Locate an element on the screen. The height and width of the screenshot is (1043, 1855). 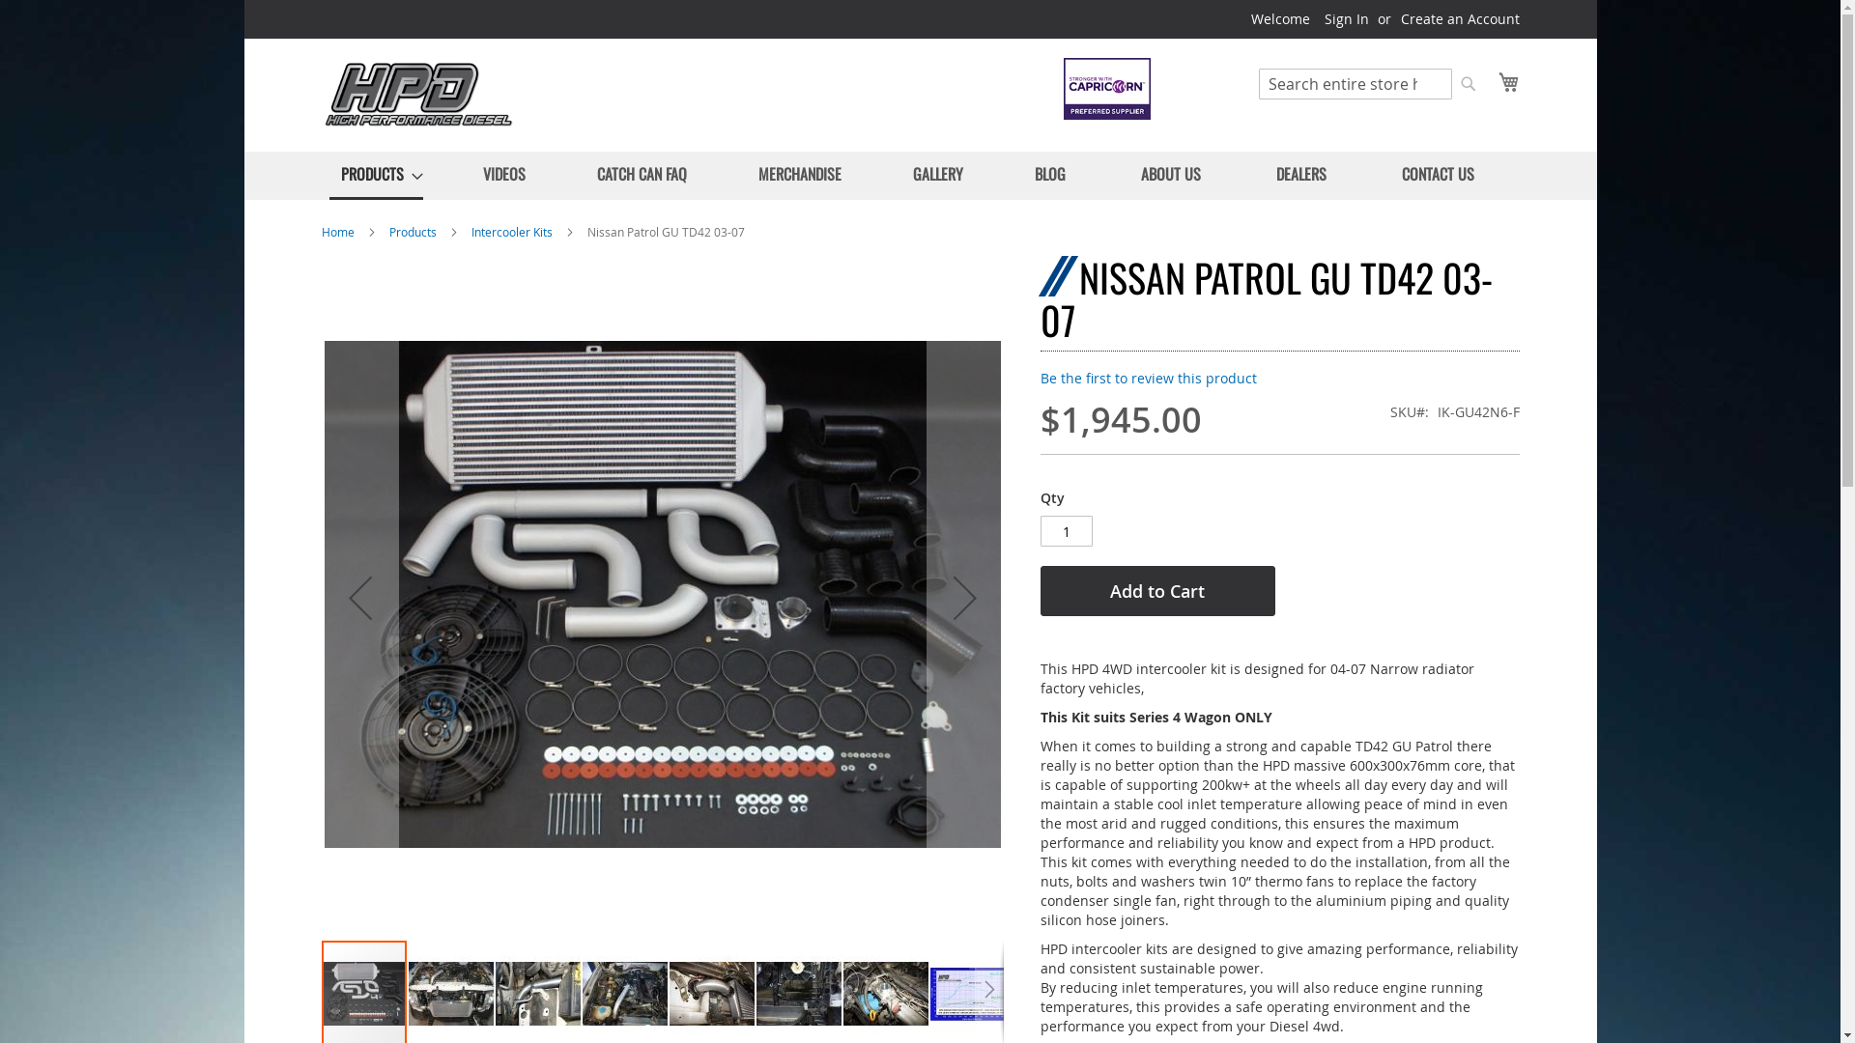
Products is located at coordinates (412, 232).